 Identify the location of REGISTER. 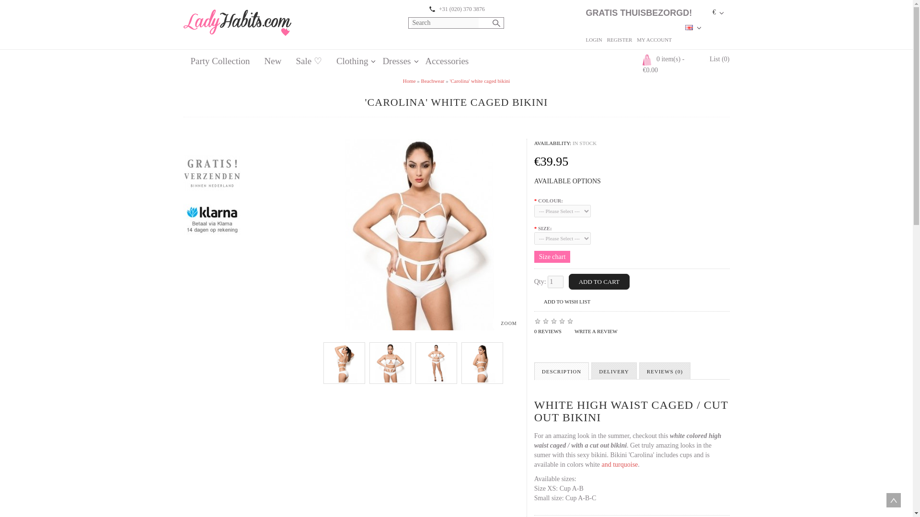
(620, 39).